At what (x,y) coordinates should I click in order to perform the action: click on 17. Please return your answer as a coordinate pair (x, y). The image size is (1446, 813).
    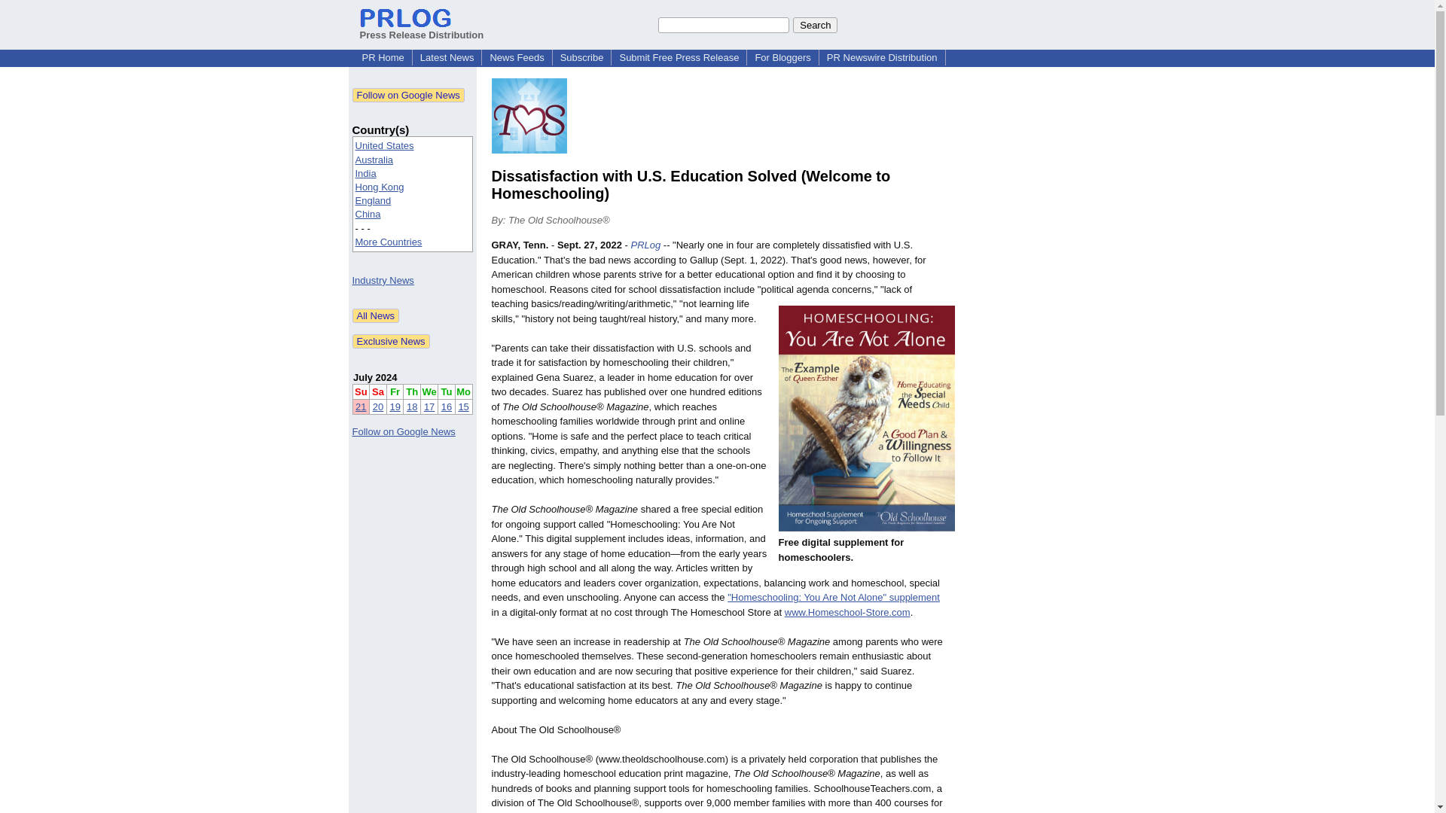
    Looking at the image, I should click on (429, 406).